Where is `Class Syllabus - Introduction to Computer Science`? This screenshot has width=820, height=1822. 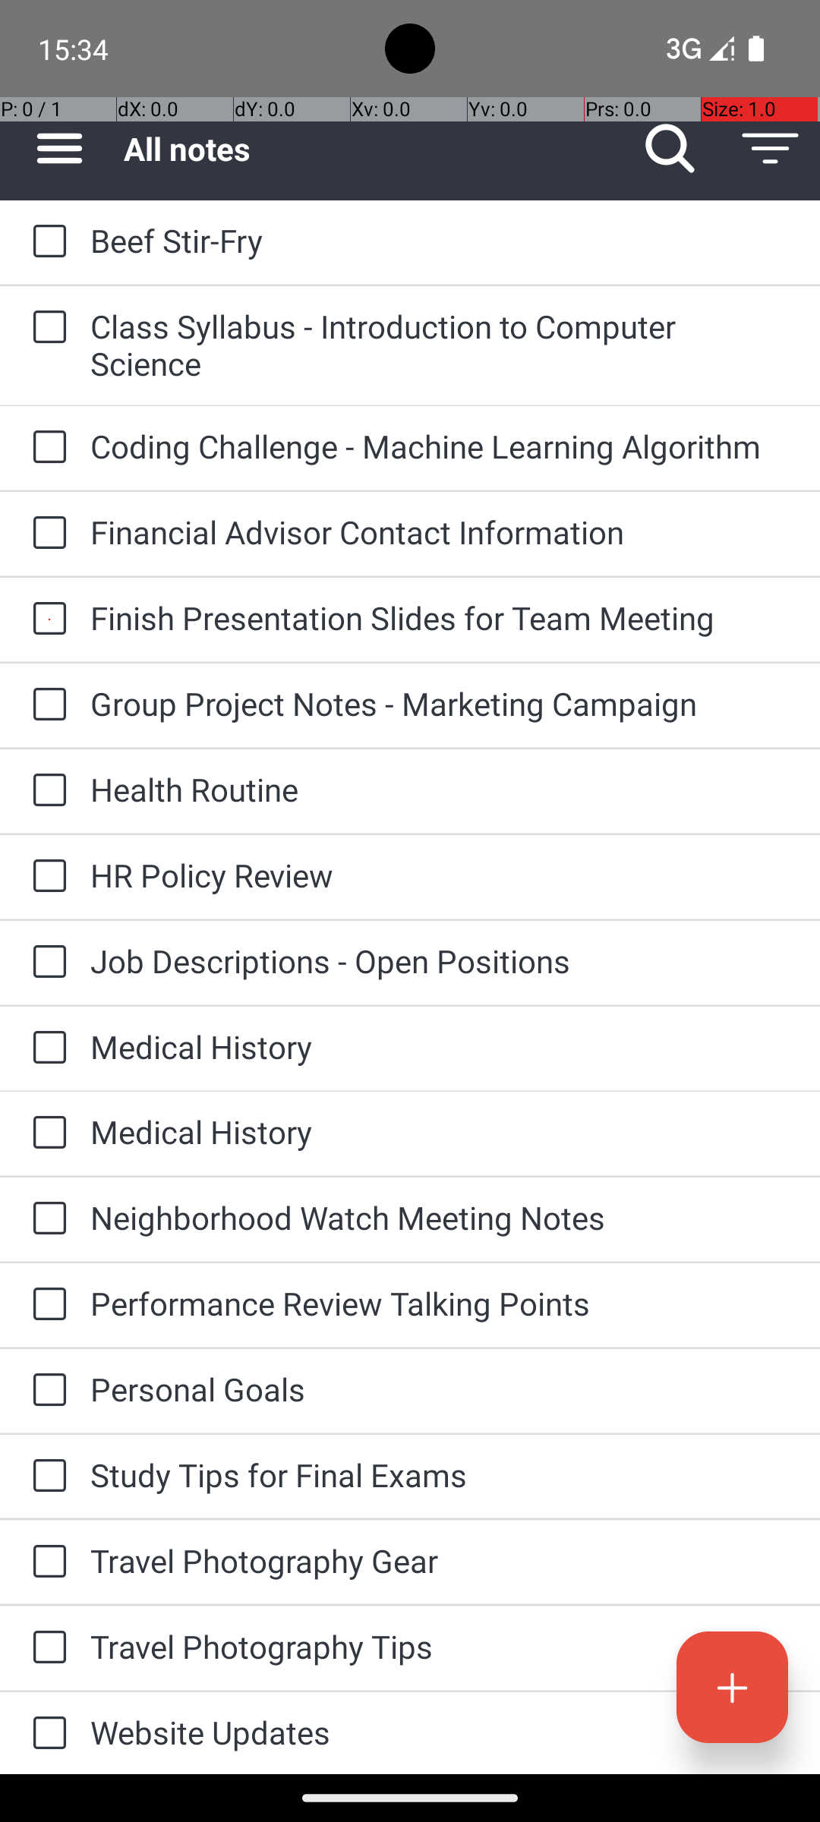 Class Syllabus - Introduction to Computer Science is located at coordinates (440, 345).